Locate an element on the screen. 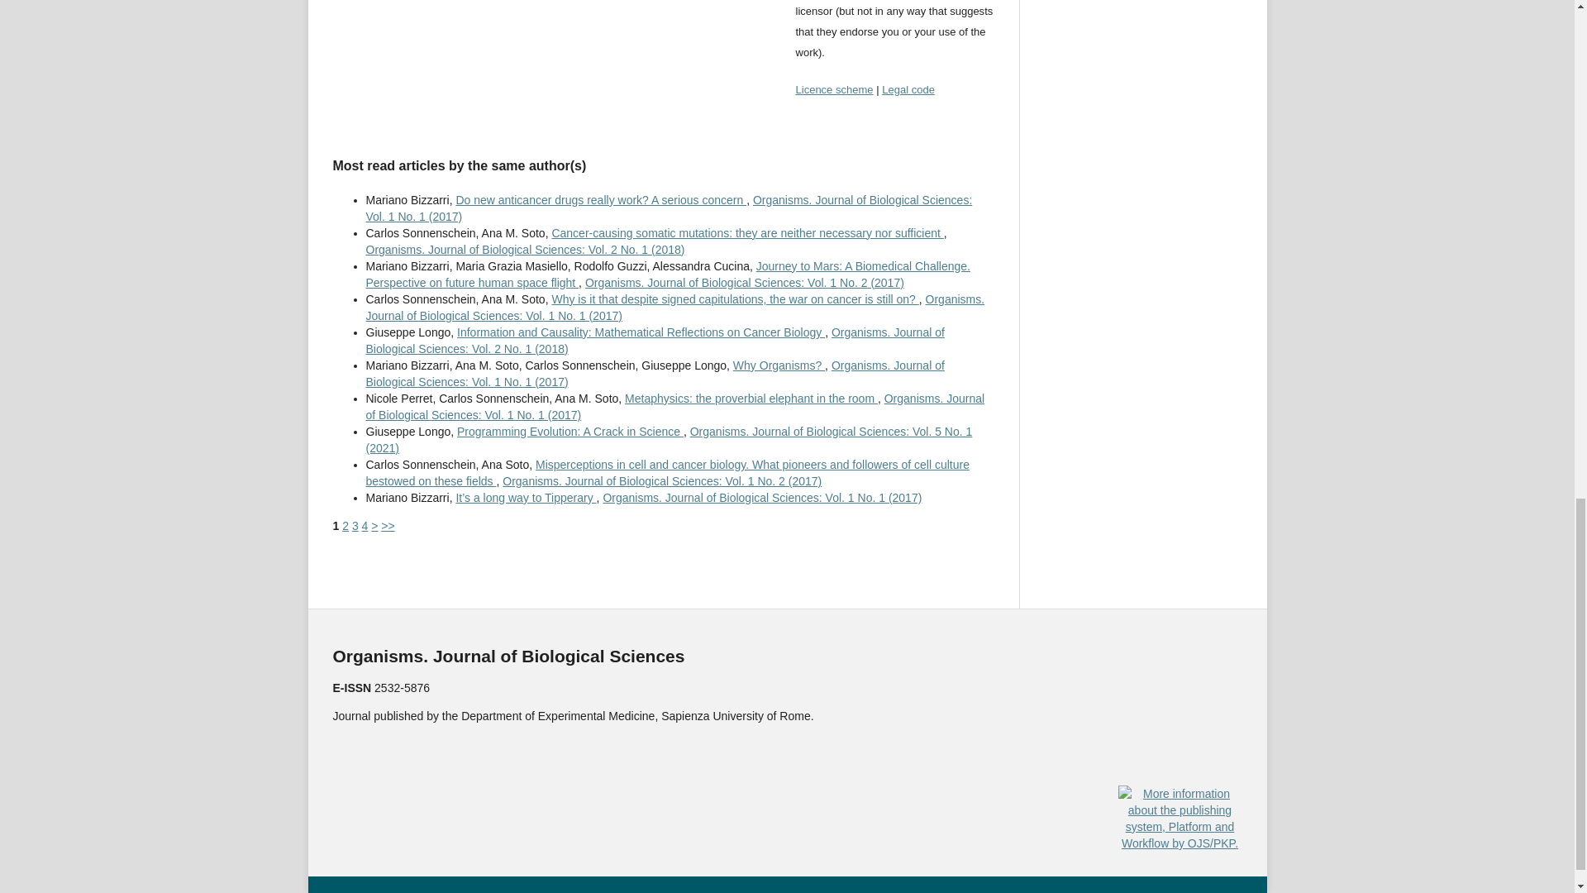 The height and width of the screenshot is (893, 1587). Do new anticancer drugs really work? A serious concern is located at coordinates (600, 200).